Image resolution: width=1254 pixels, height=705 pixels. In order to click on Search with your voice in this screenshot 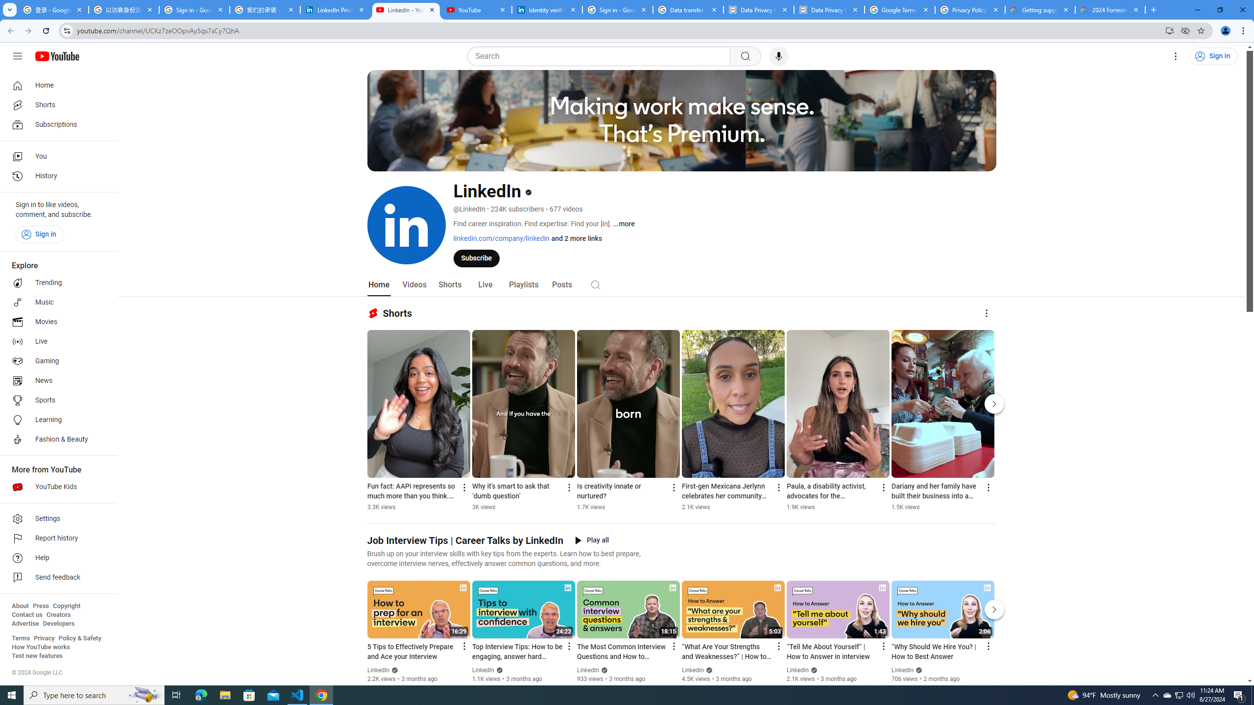, I will do `click(779, 56)`.